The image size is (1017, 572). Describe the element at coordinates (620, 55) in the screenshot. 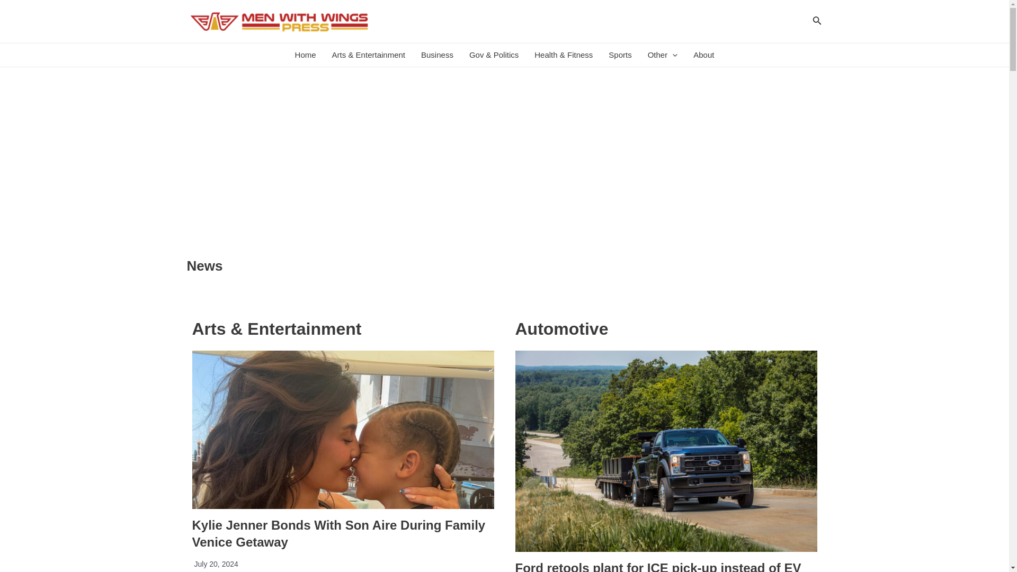

I see `Sports` at that location.